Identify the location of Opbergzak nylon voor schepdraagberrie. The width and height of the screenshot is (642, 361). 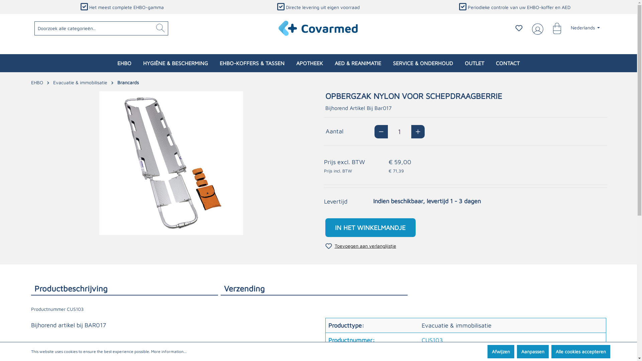
(171, 163).